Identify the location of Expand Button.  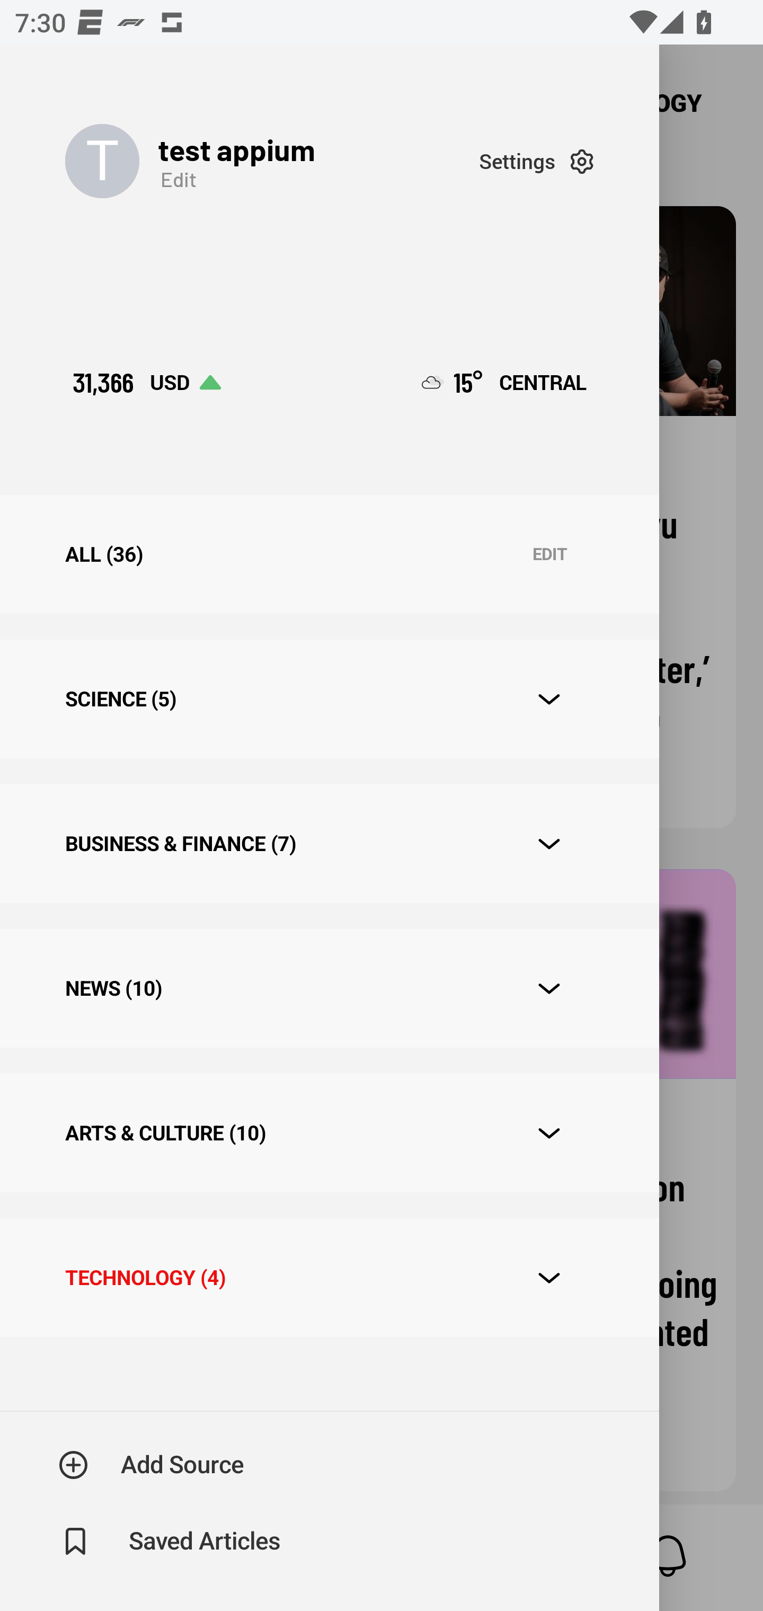
(549, 988).